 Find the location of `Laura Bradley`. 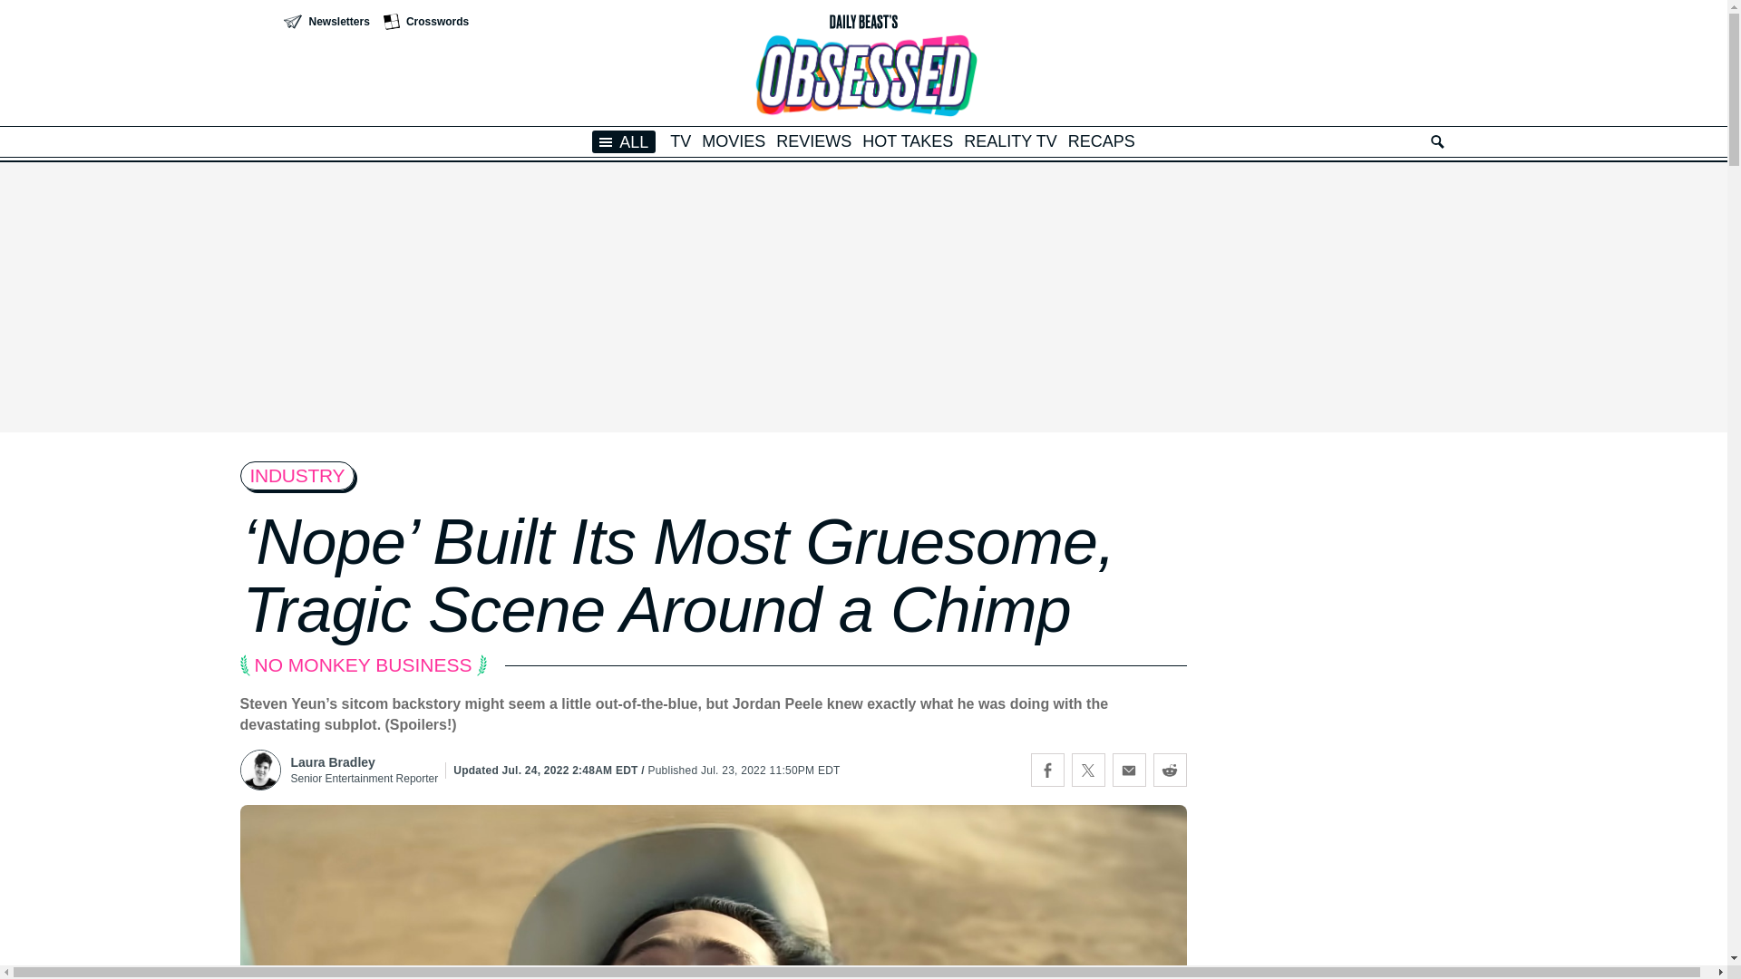

Laura Bradley is located at coordinates (365, 761).